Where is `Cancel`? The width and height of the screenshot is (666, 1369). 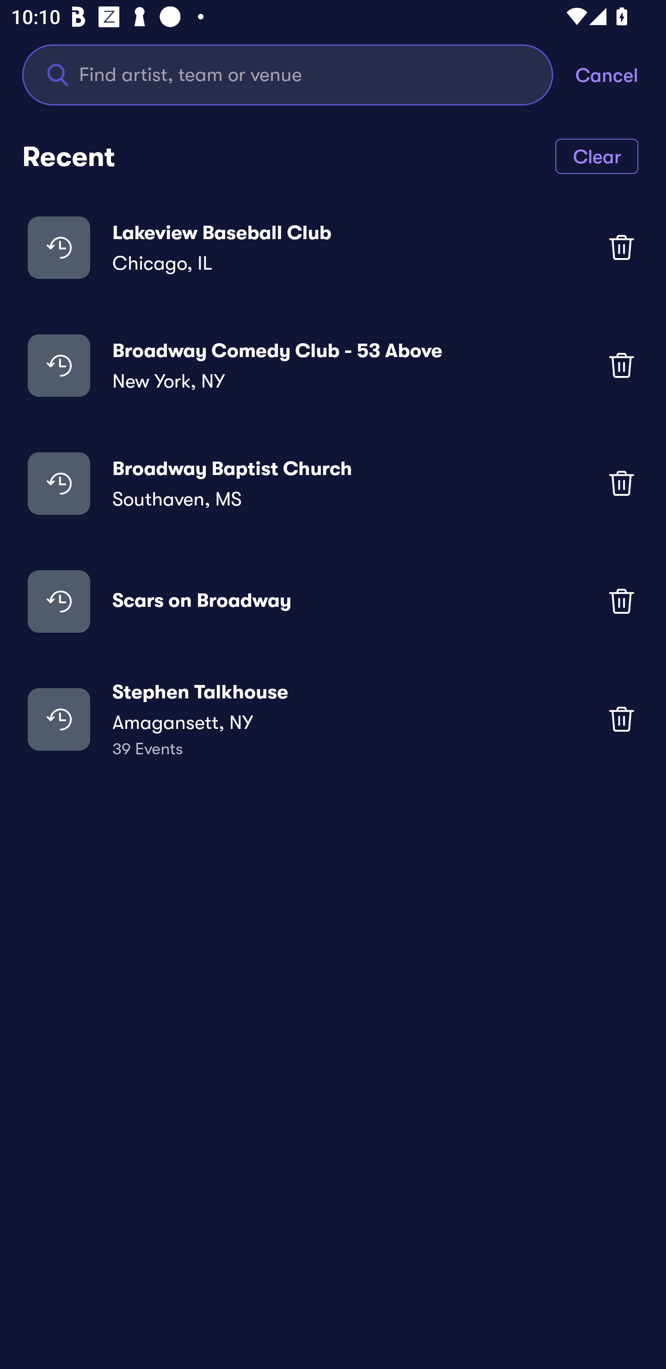
Cancel is located at coordinates (621, 74).